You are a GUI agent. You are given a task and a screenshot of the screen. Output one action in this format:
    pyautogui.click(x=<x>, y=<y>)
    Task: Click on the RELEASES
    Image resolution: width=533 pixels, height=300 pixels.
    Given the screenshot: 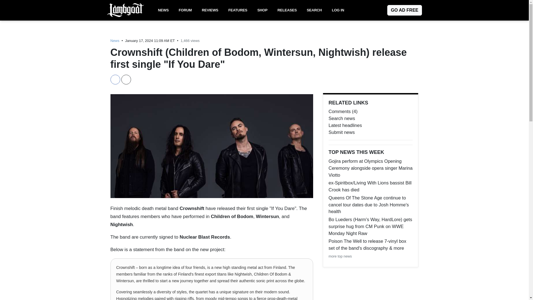 What is the action you would take?
    pyautogui.click(x=287, y=10)
    